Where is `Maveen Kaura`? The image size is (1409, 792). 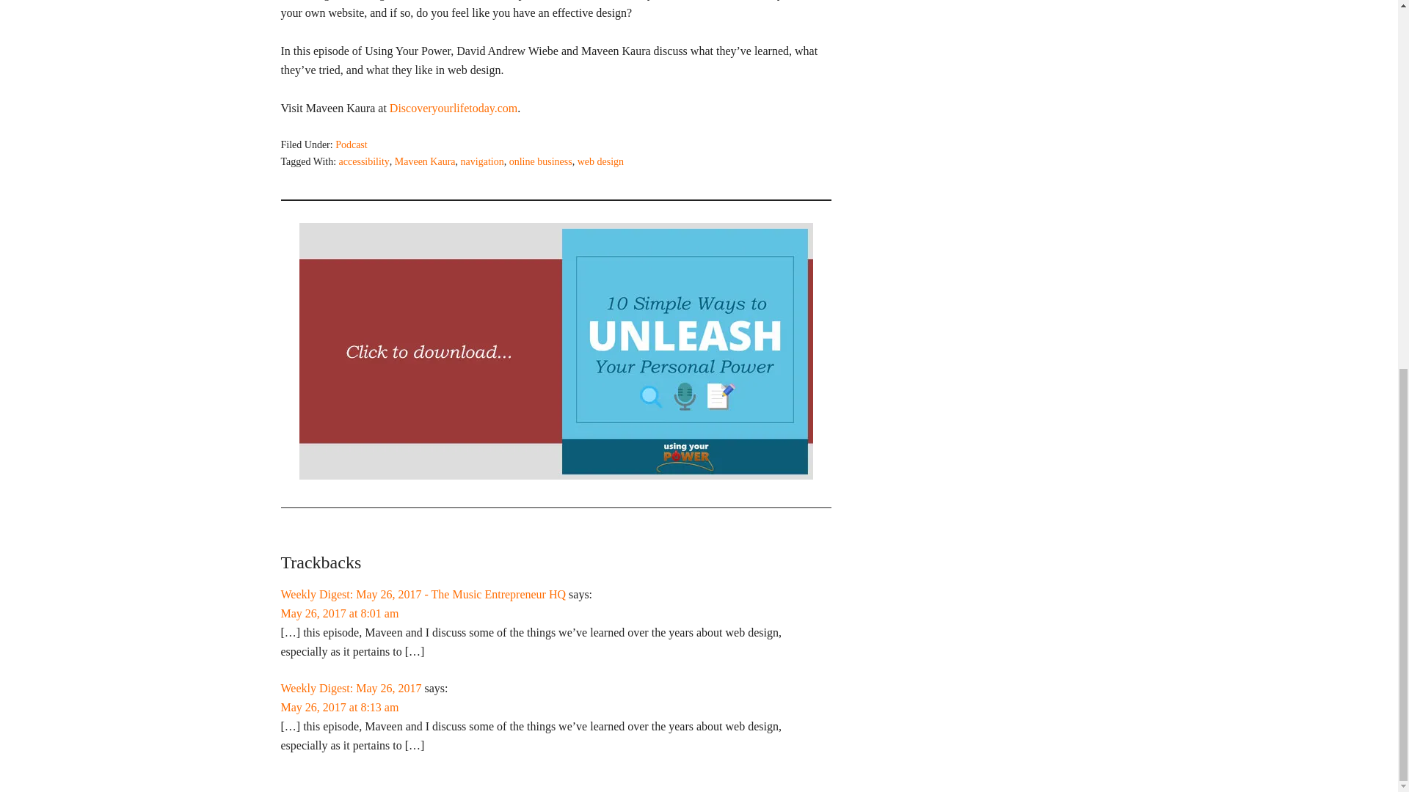
Maveen Kaura is located at coordinates (424, 161).